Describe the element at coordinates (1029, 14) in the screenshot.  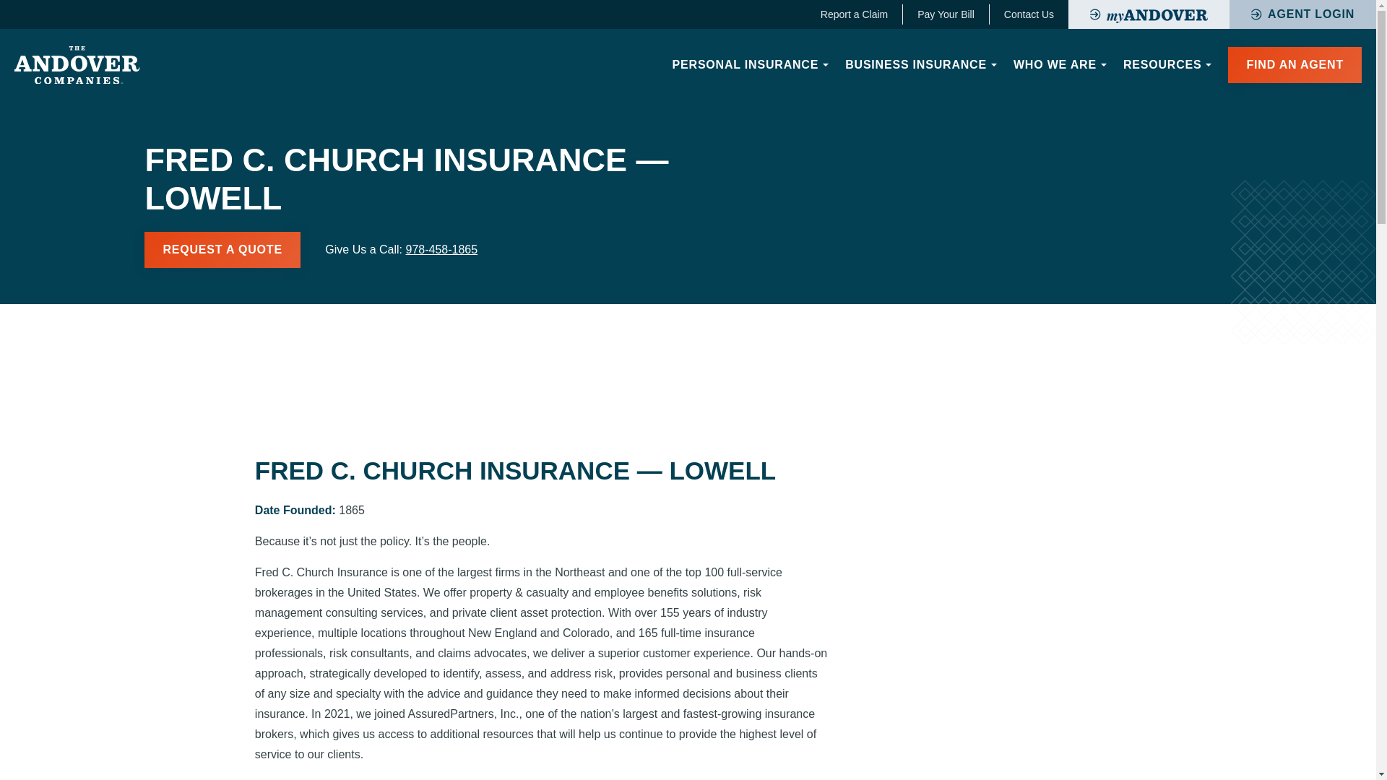
I see `Contact Us` at that location.